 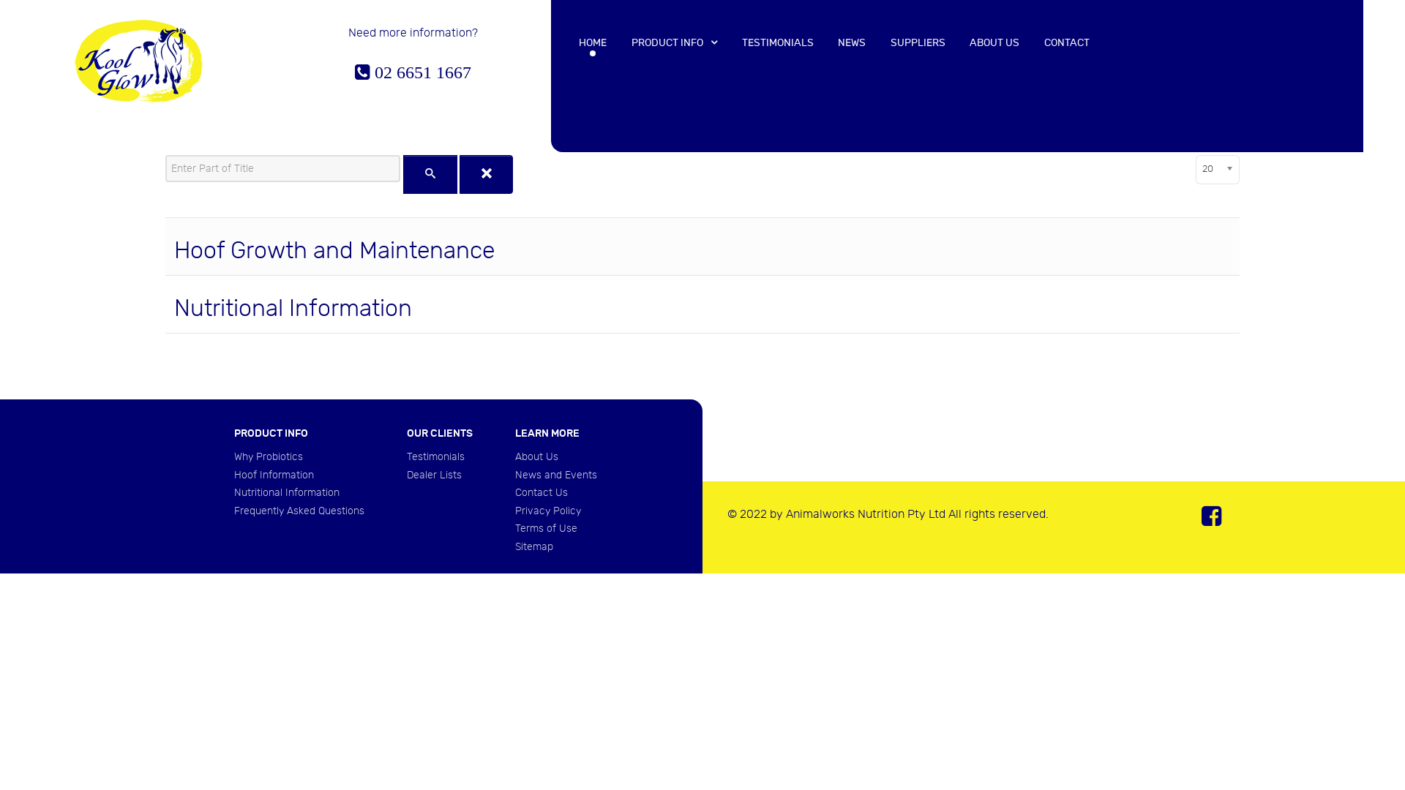 What do you see at coordinates (534, 547) in the screenshot?
I see `Sitemap` at bounding box center [534, 547].